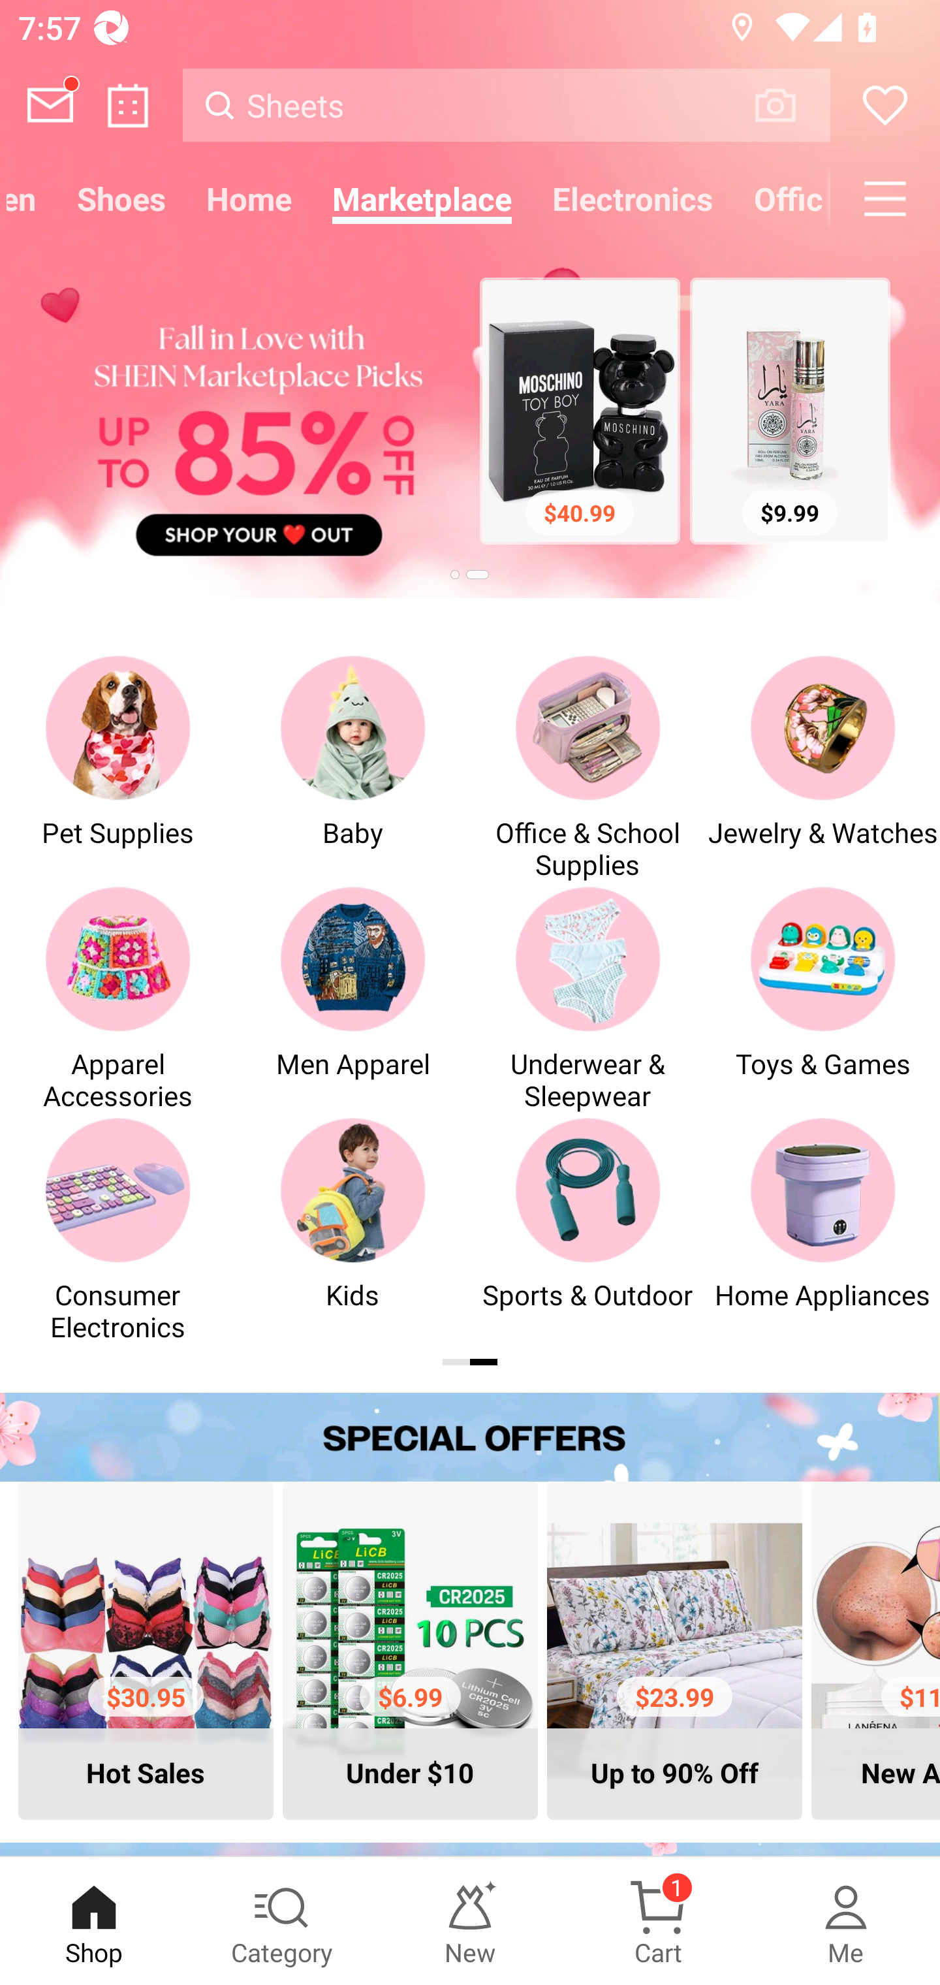 This screenshot has width=940, height=1985. What do you see at coordinates (674, 1650) in the screenshot?
I see `$23.99 Up to 90% Off` at bounding box center [674, 1650].